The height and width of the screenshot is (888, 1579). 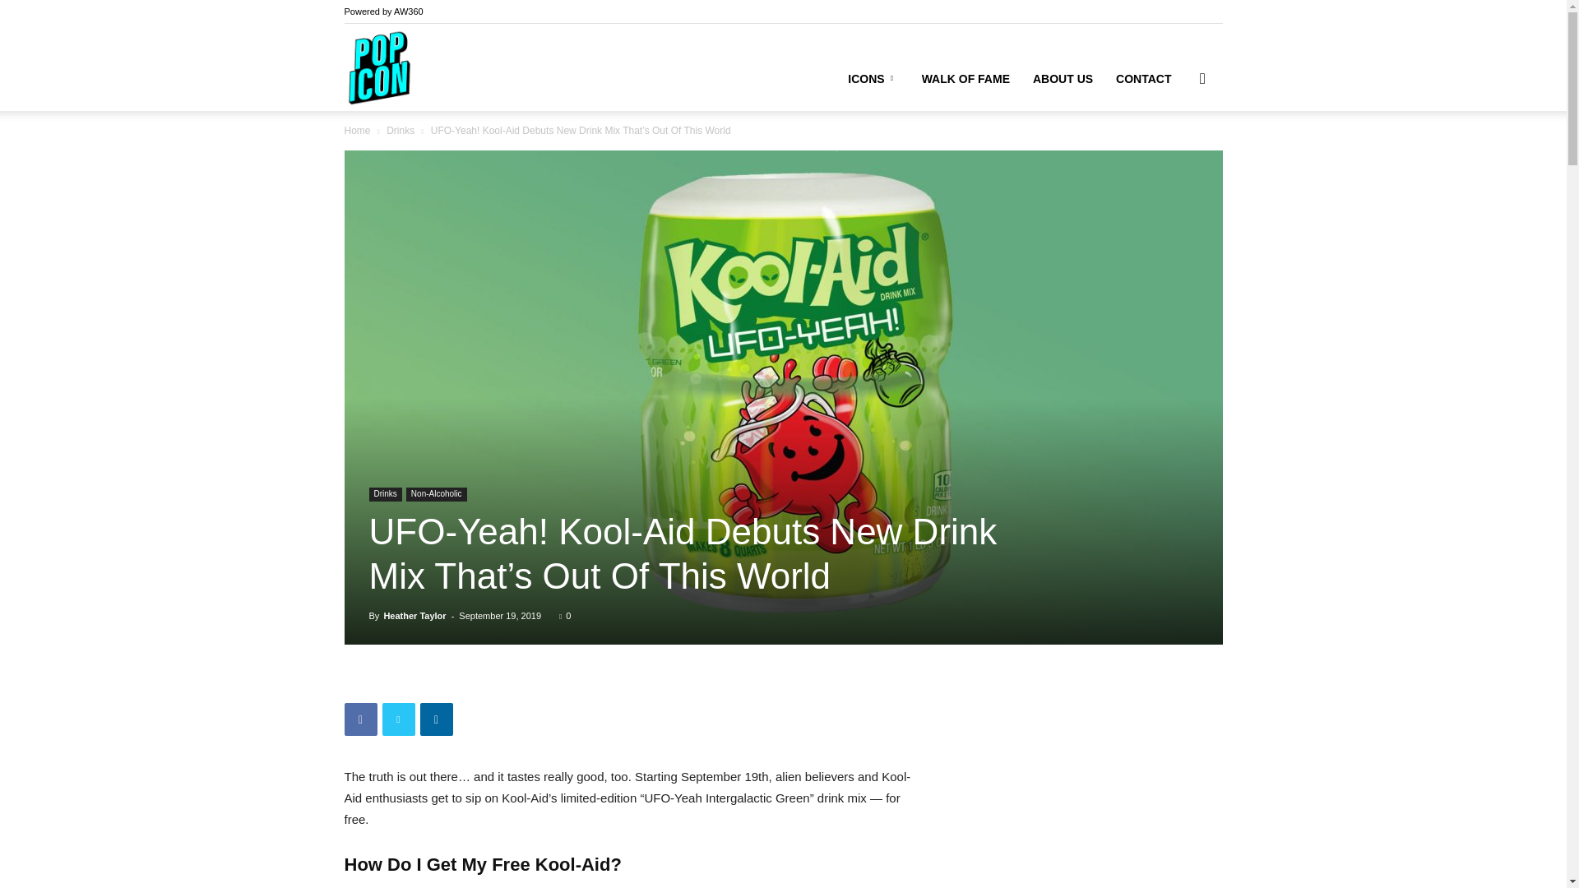 What do you see at coordinates (1143, 79) in the screenshot?
I see `CONTACT` at bounding box center [1143, 79].